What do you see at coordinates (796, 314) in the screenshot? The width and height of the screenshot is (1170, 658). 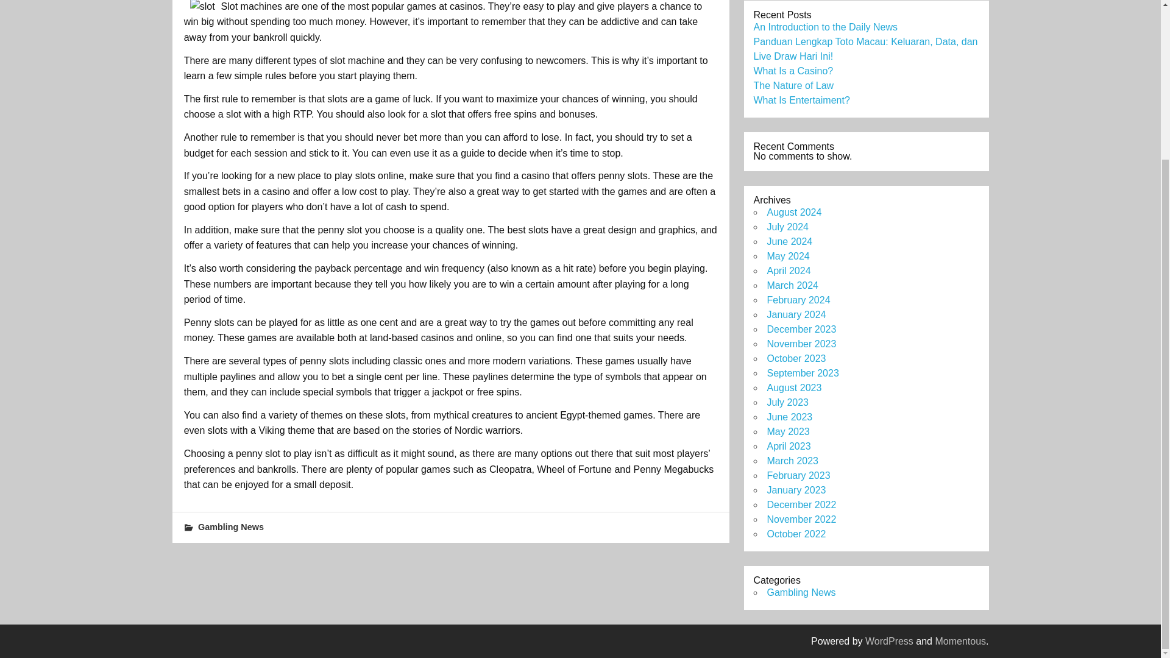 I see `January 2024` at bounding box center [796, 314].